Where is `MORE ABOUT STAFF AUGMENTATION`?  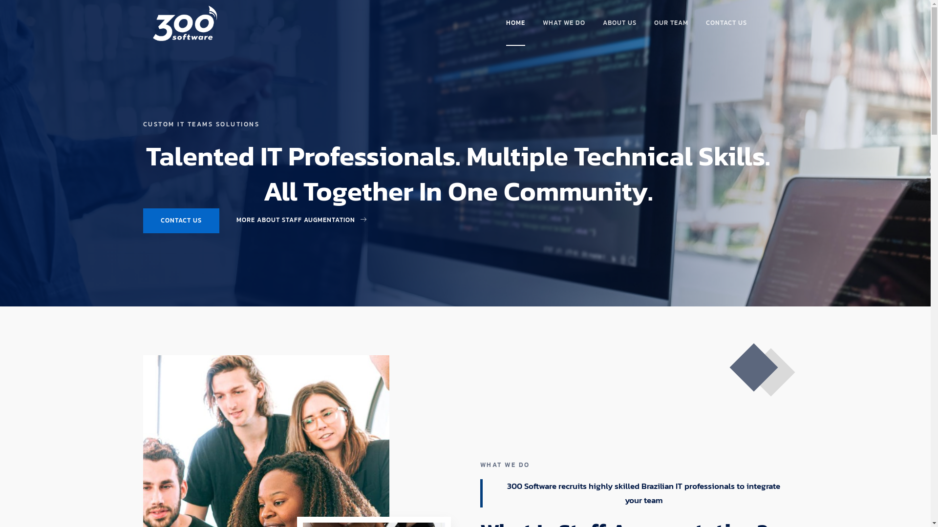 MORE ABOUT STAFF AUGMENTATION is located at coordinates (301, 221).